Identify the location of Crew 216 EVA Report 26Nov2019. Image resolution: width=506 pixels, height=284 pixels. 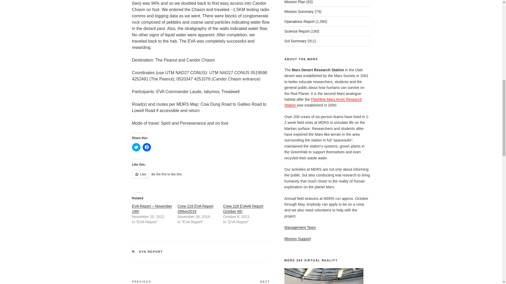
(196, 209).